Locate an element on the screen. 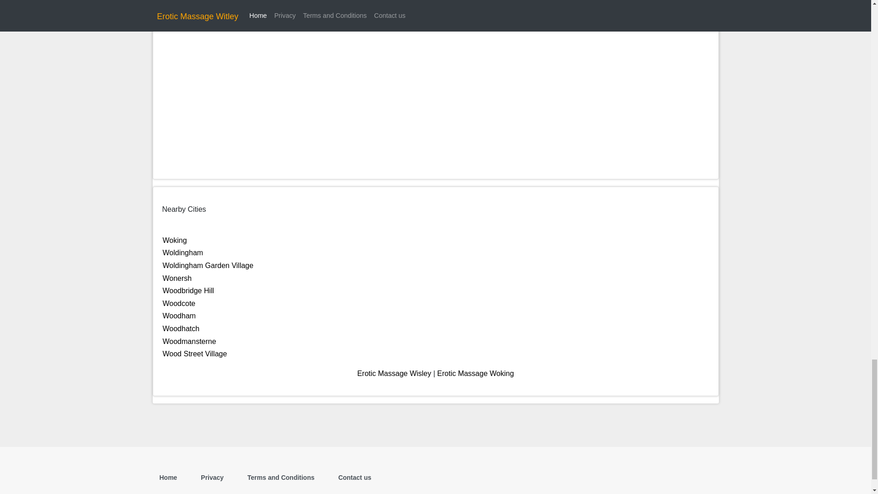 Image resolution: width=878 pixels, height=494 pixels. Woodhatch is located at coordinates (181, 328).